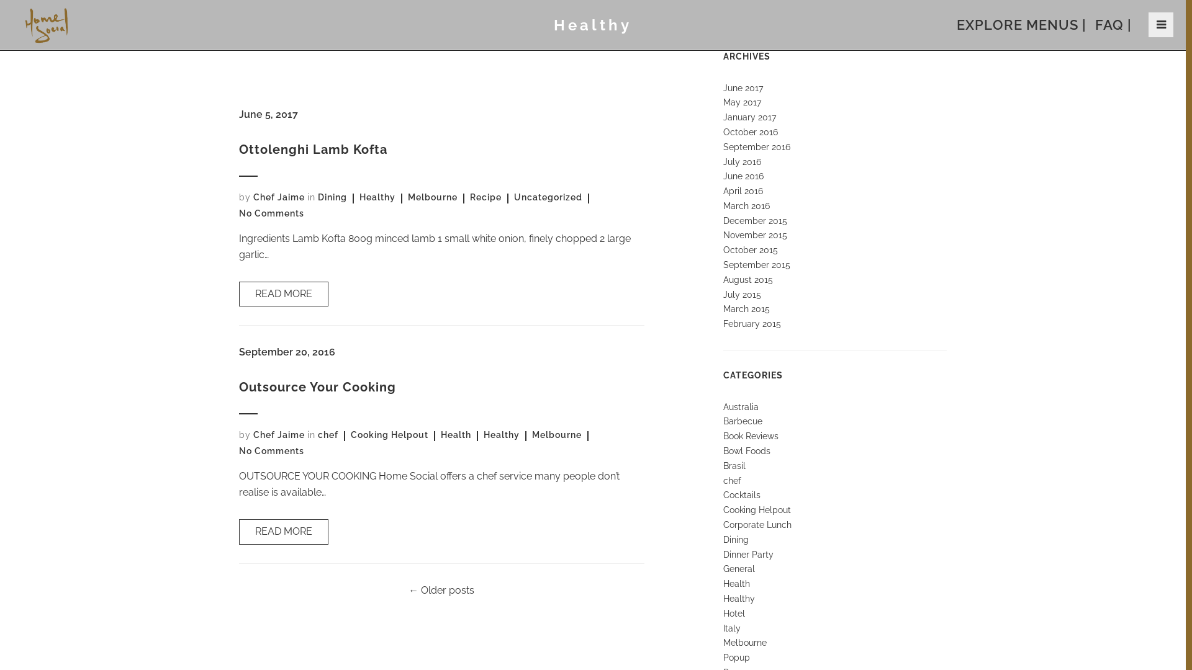 The width and height of the screenshot is (1192, 670). Describe the element at coordinates (736, 658) in the screenshot. I see `Popup` at that location.